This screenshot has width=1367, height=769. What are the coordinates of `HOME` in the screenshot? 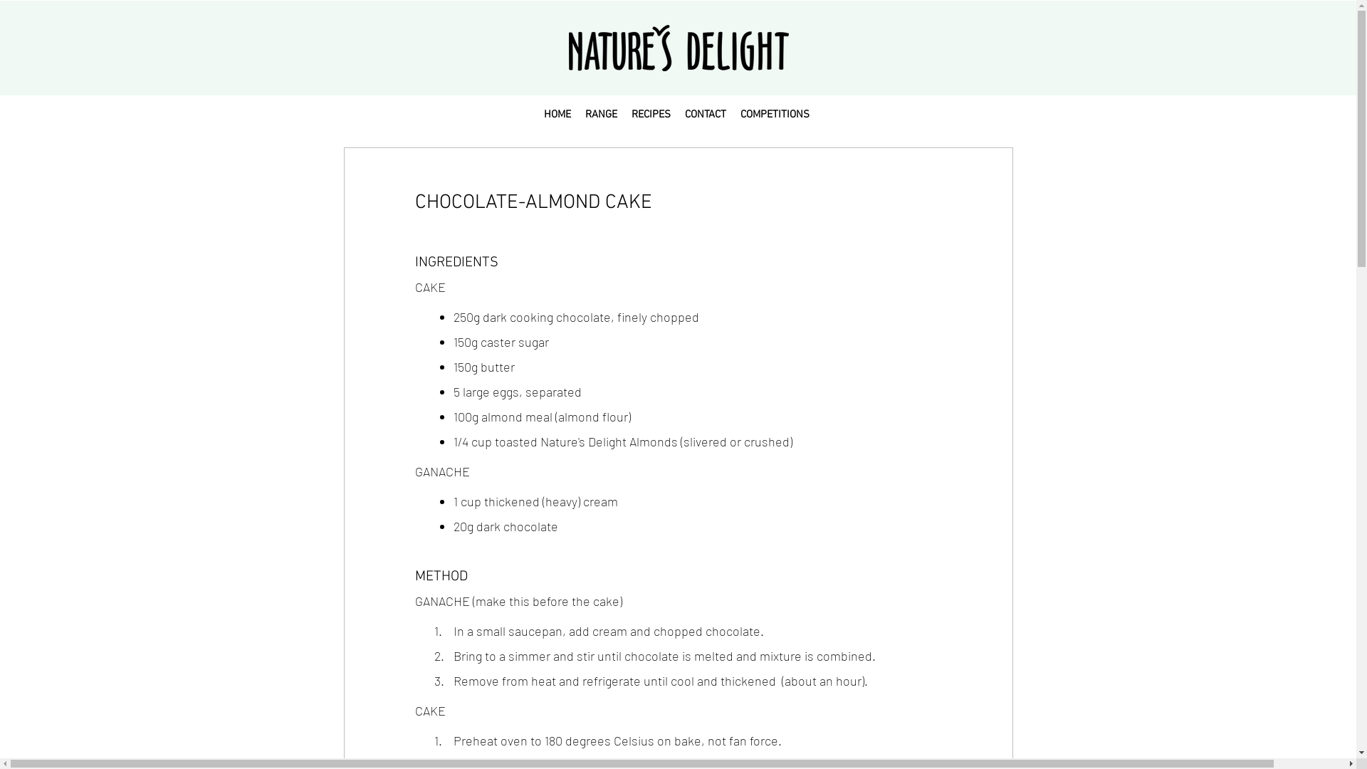 It's located at (557, 115).